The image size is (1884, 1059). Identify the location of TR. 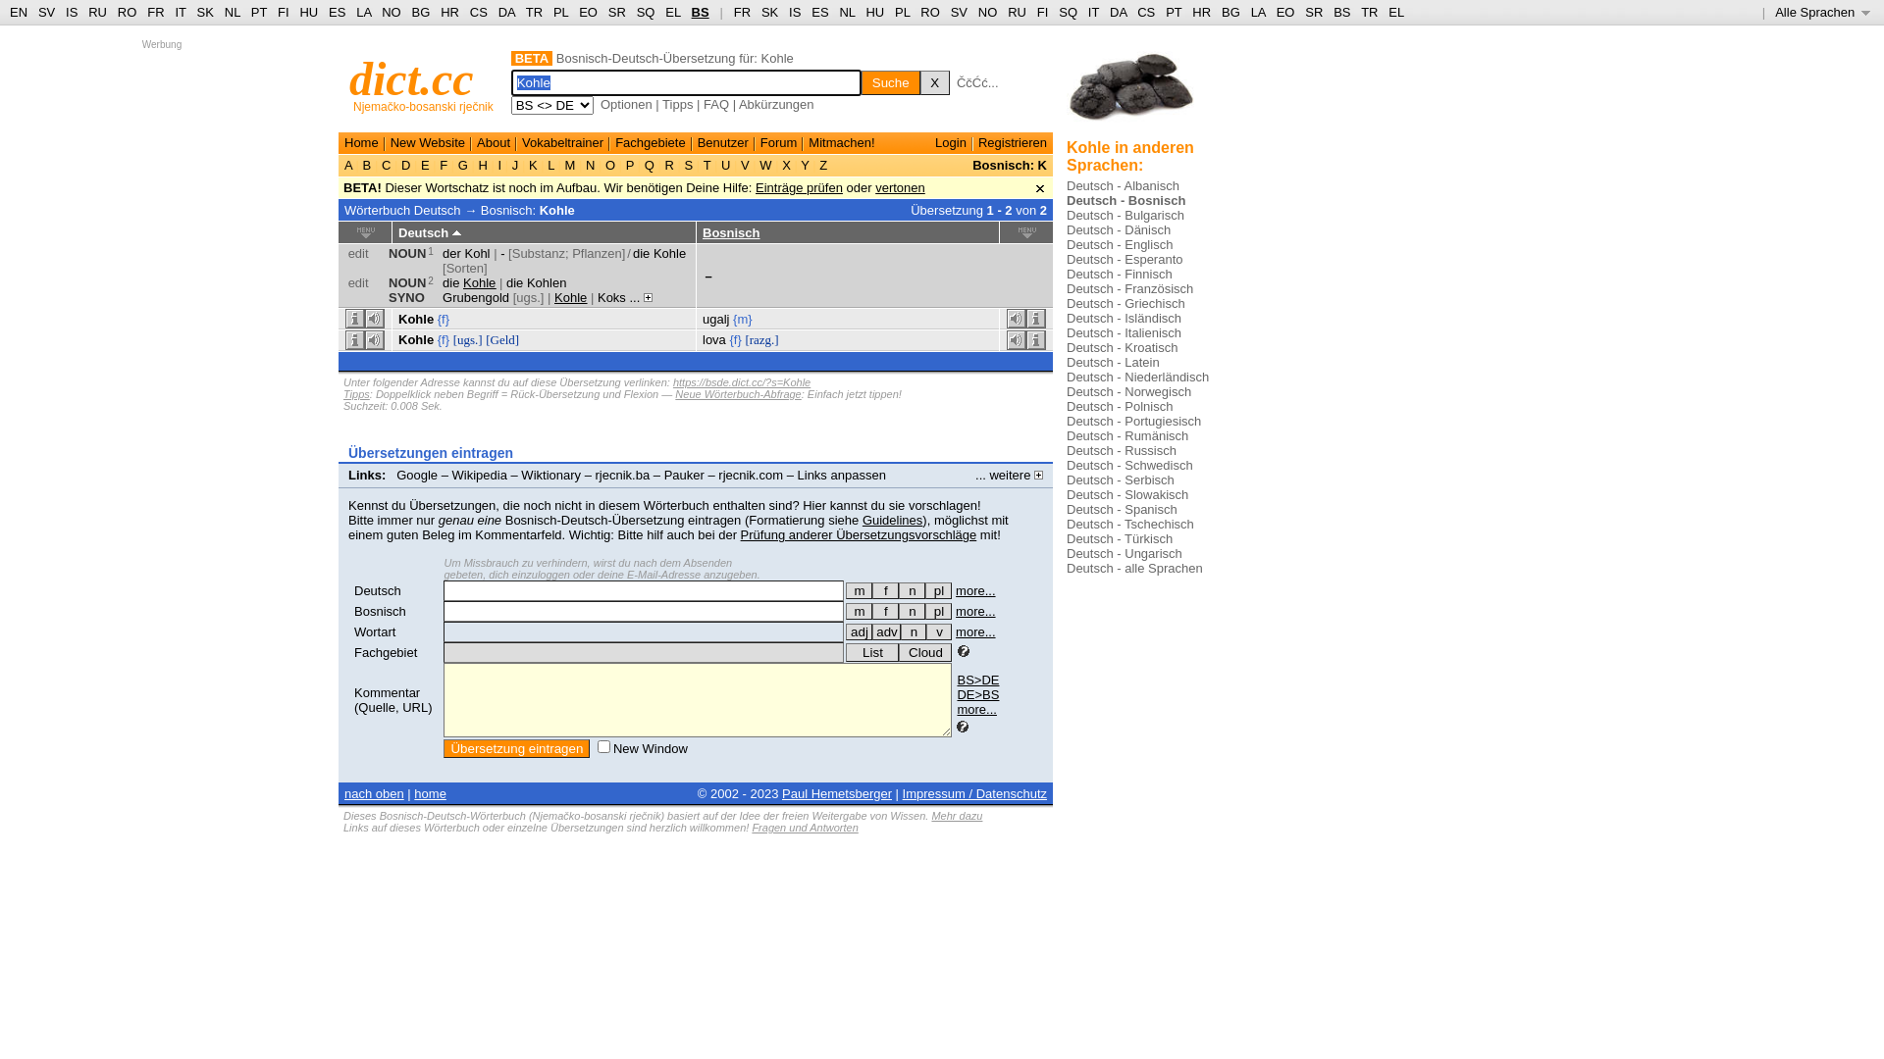
(534, 12).